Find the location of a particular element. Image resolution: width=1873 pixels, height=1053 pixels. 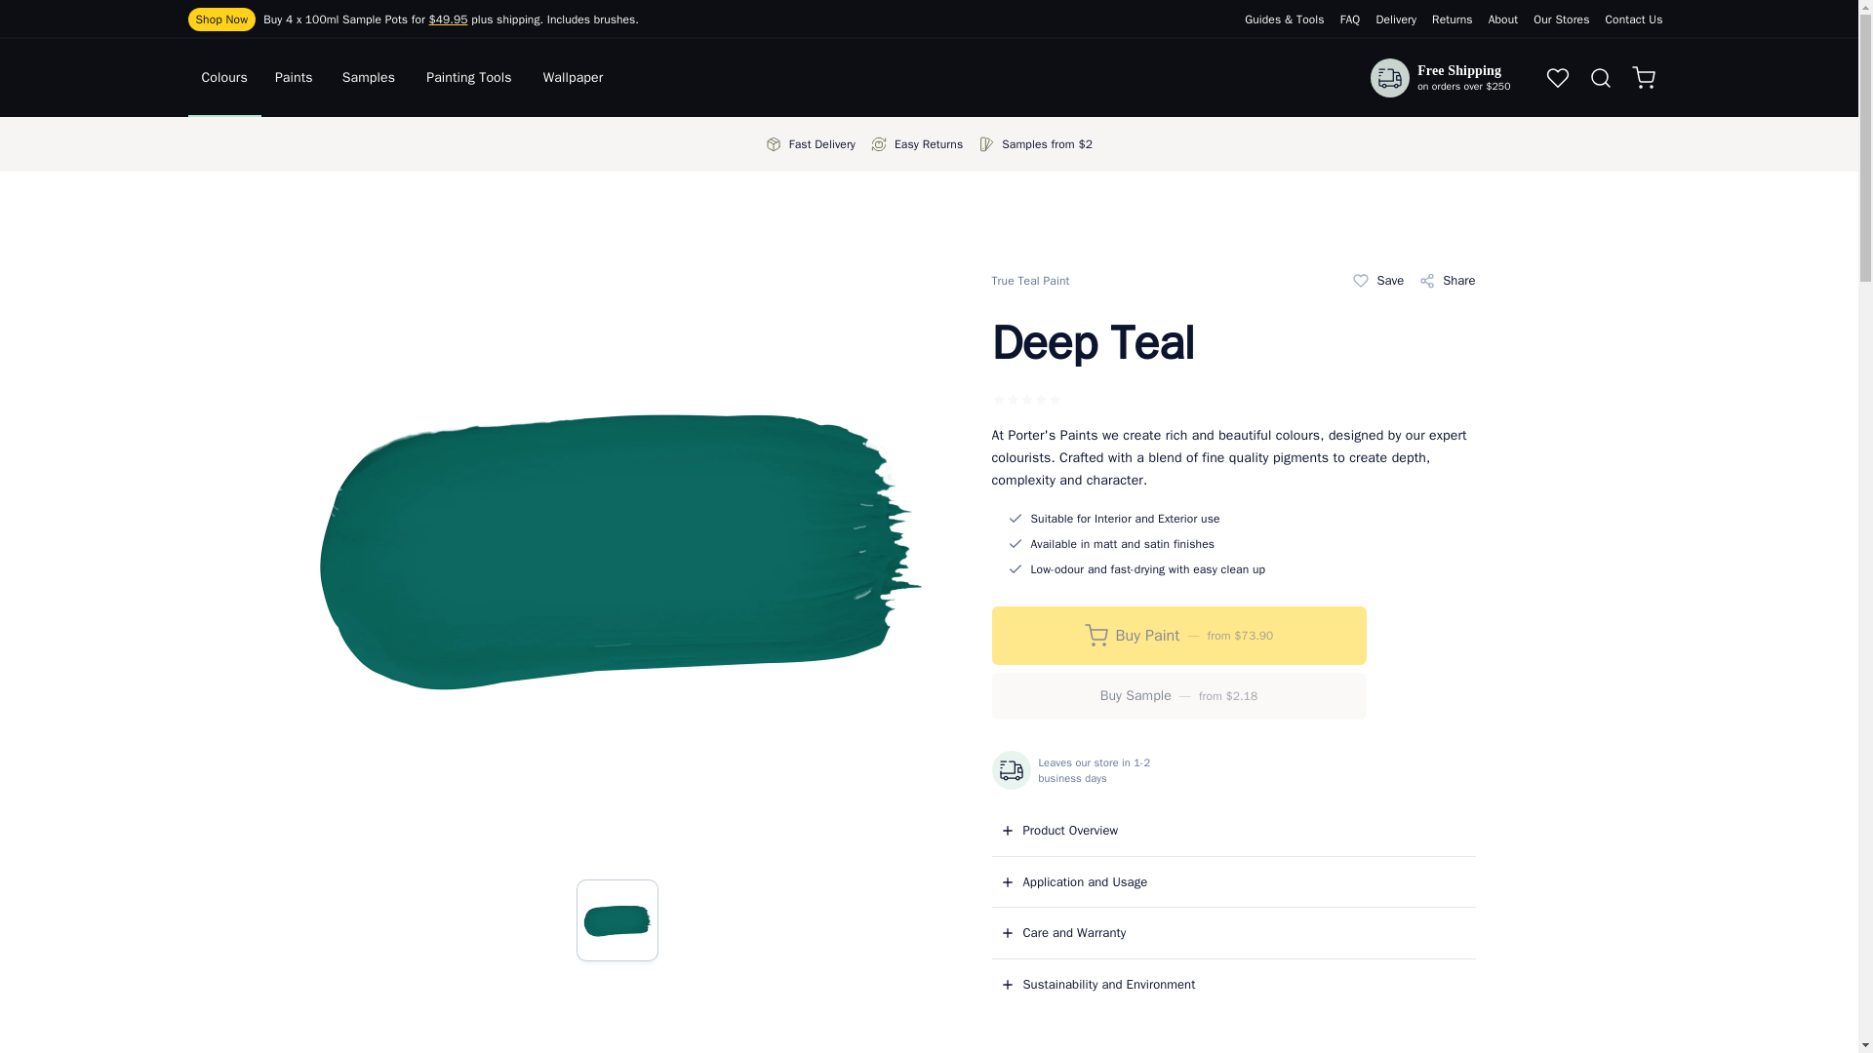

Share is located at coordinates (1448, 281).